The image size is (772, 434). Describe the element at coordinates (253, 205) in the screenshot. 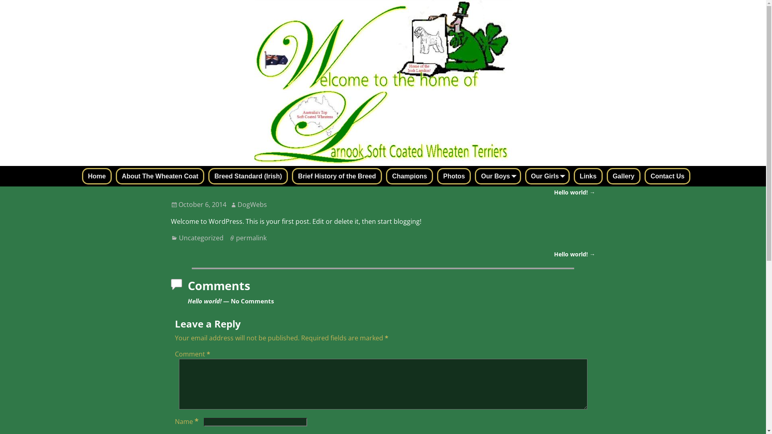

I see `DogWebs` at that location.